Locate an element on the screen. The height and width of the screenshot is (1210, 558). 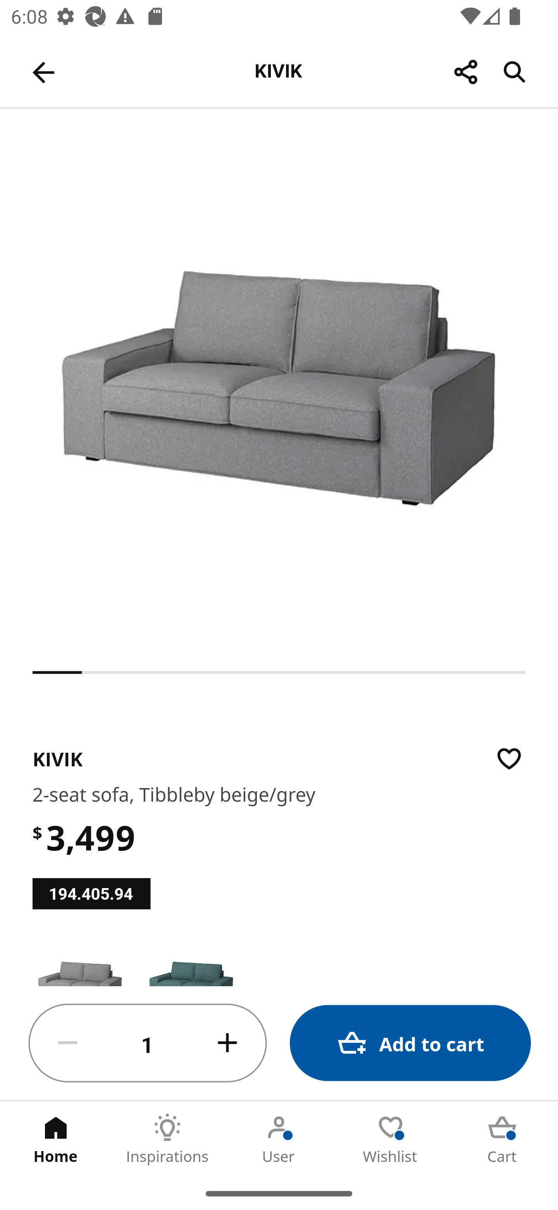
Home
Tab 1 of 5 is located at coordinates (56, 1139).